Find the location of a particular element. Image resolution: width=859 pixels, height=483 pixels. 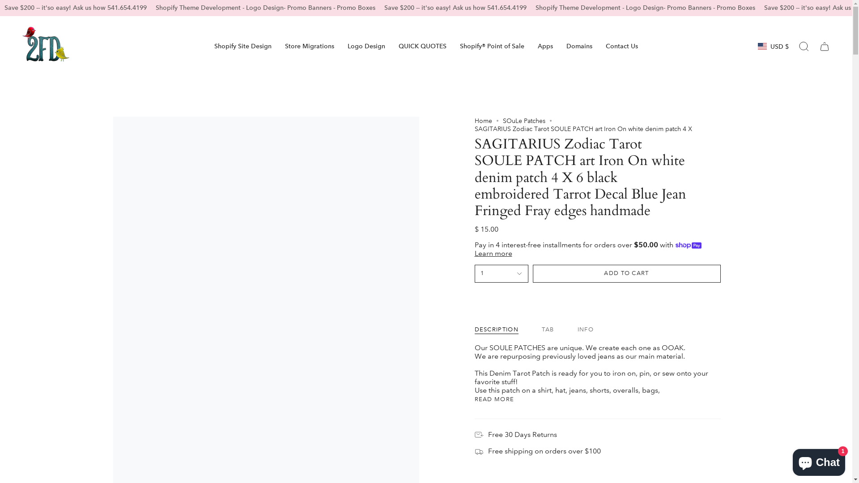

USD $ is located at coordinates (773, 47).